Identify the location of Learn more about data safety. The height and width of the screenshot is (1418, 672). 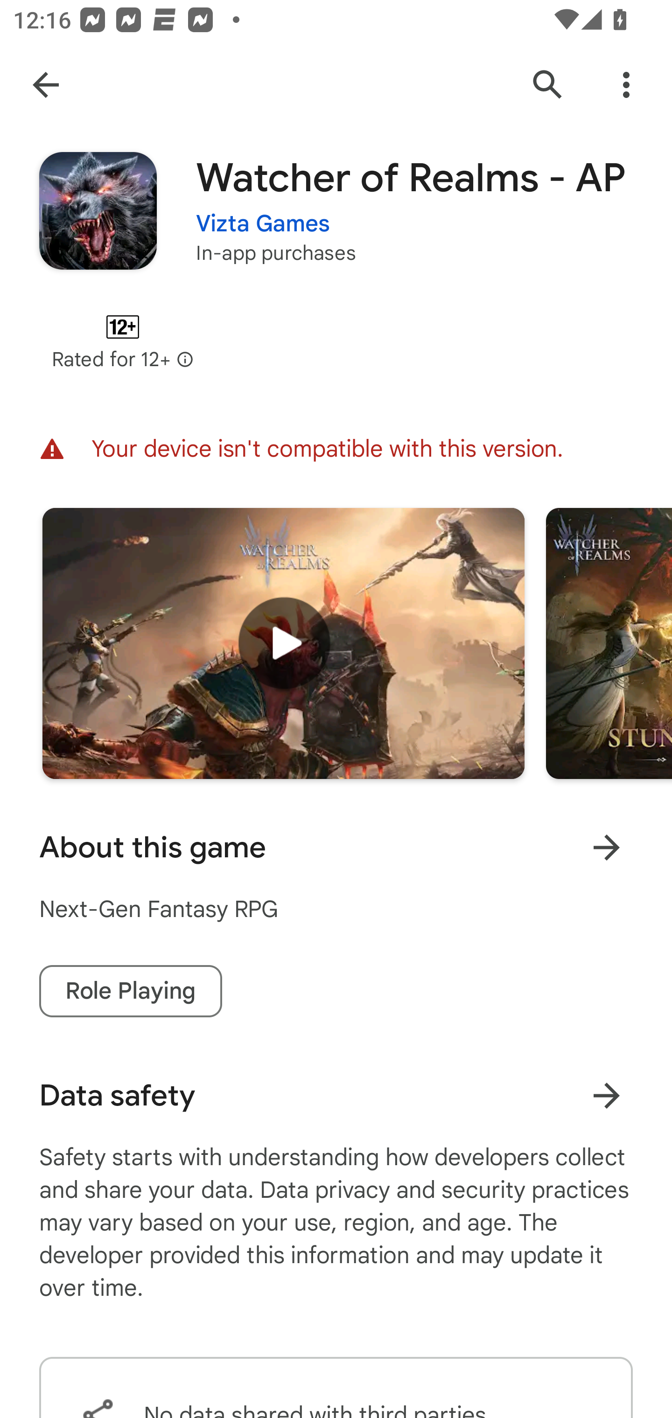
(606, 1095).